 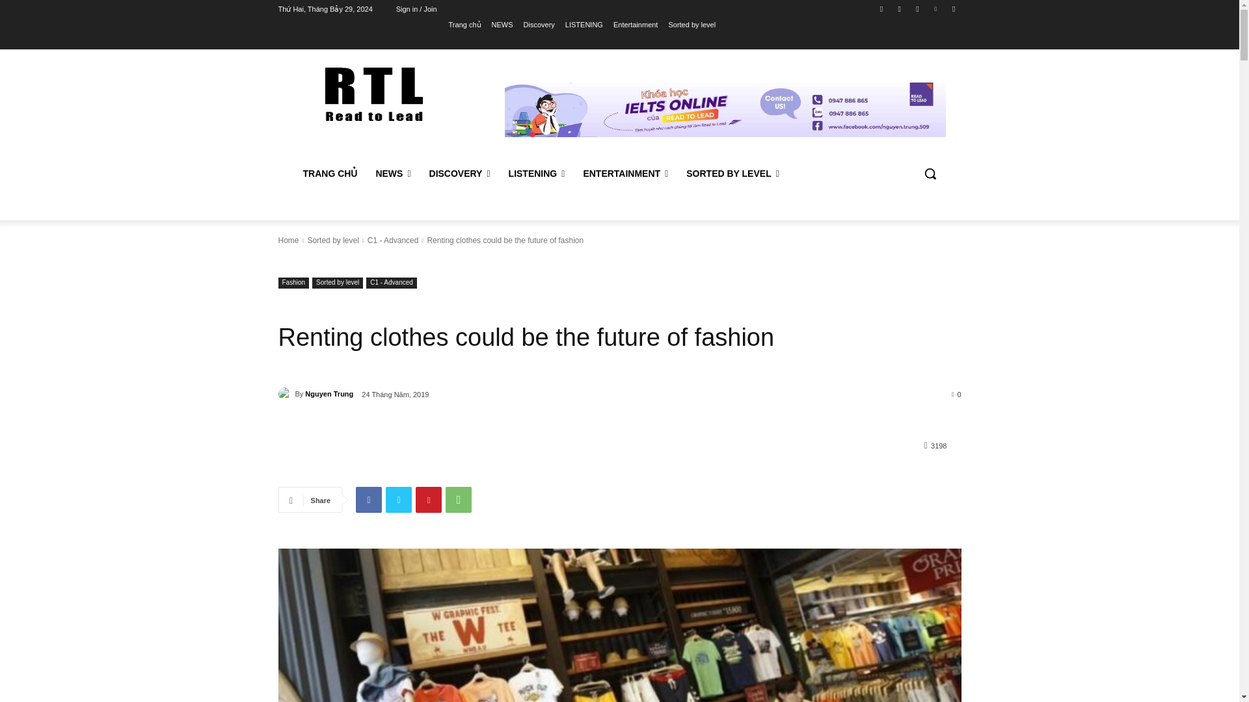 What do you see at coordinates (373, 94) in the screenshot?
I see `Read too lead` at bounding box center [373, 94].